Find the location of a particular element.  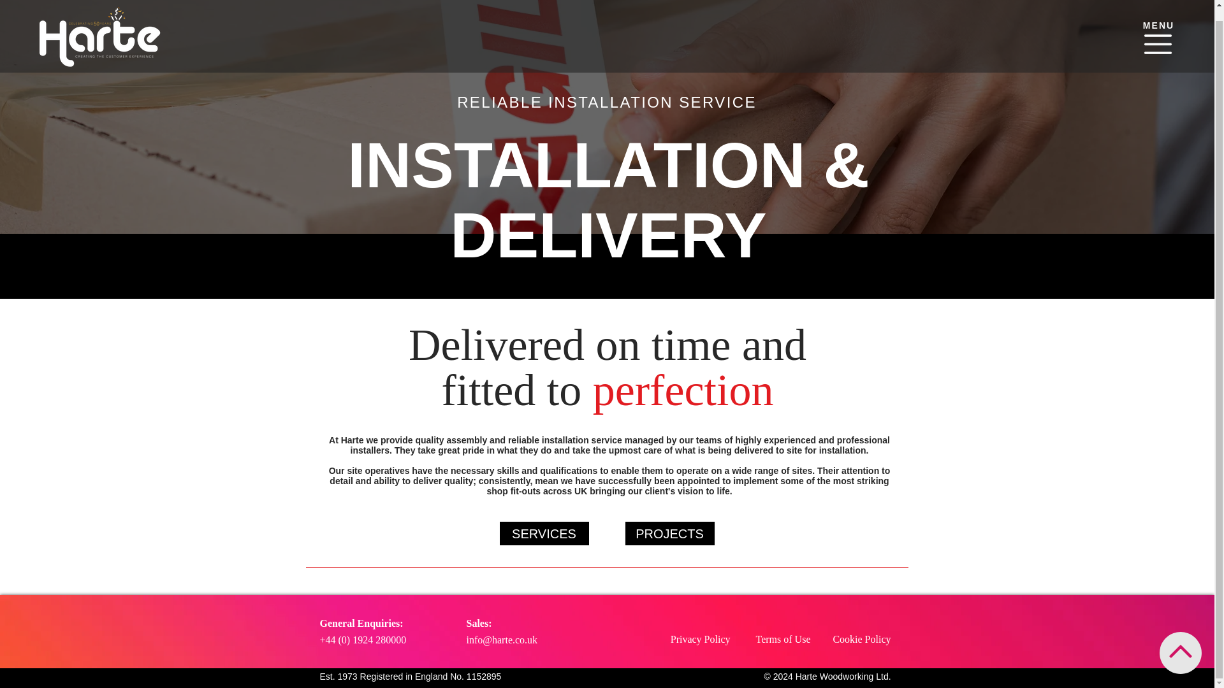

MENU is located at coordinates (1159, 13).